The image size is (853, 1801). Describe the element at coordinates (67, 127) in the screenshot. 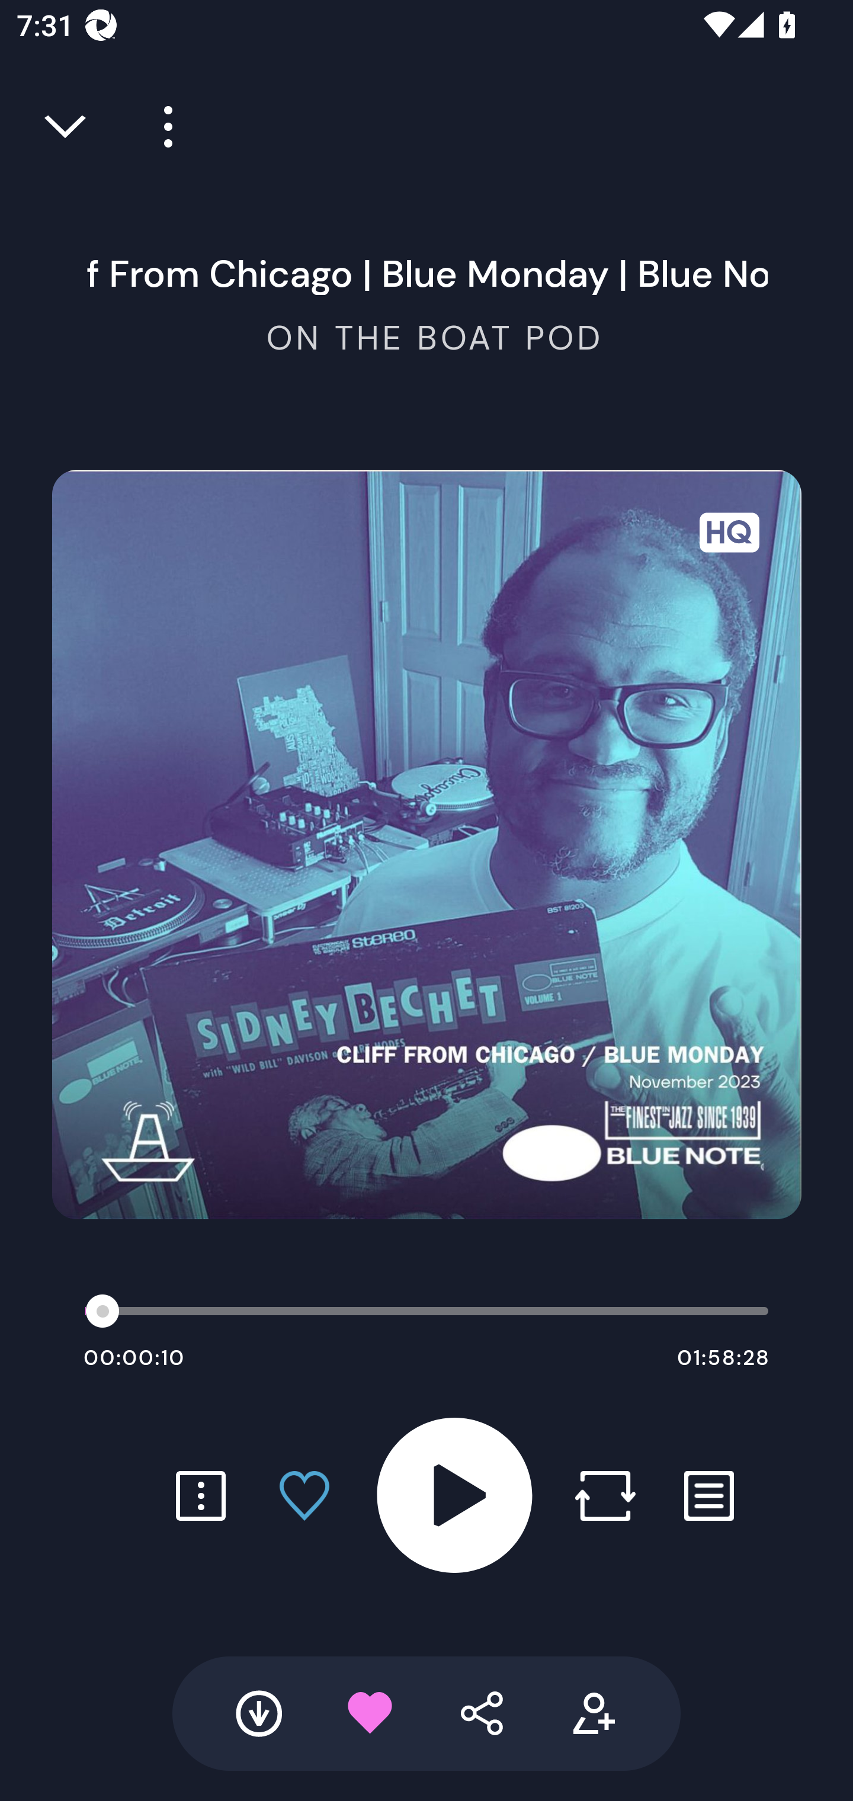

I see `Close full player` at that location.